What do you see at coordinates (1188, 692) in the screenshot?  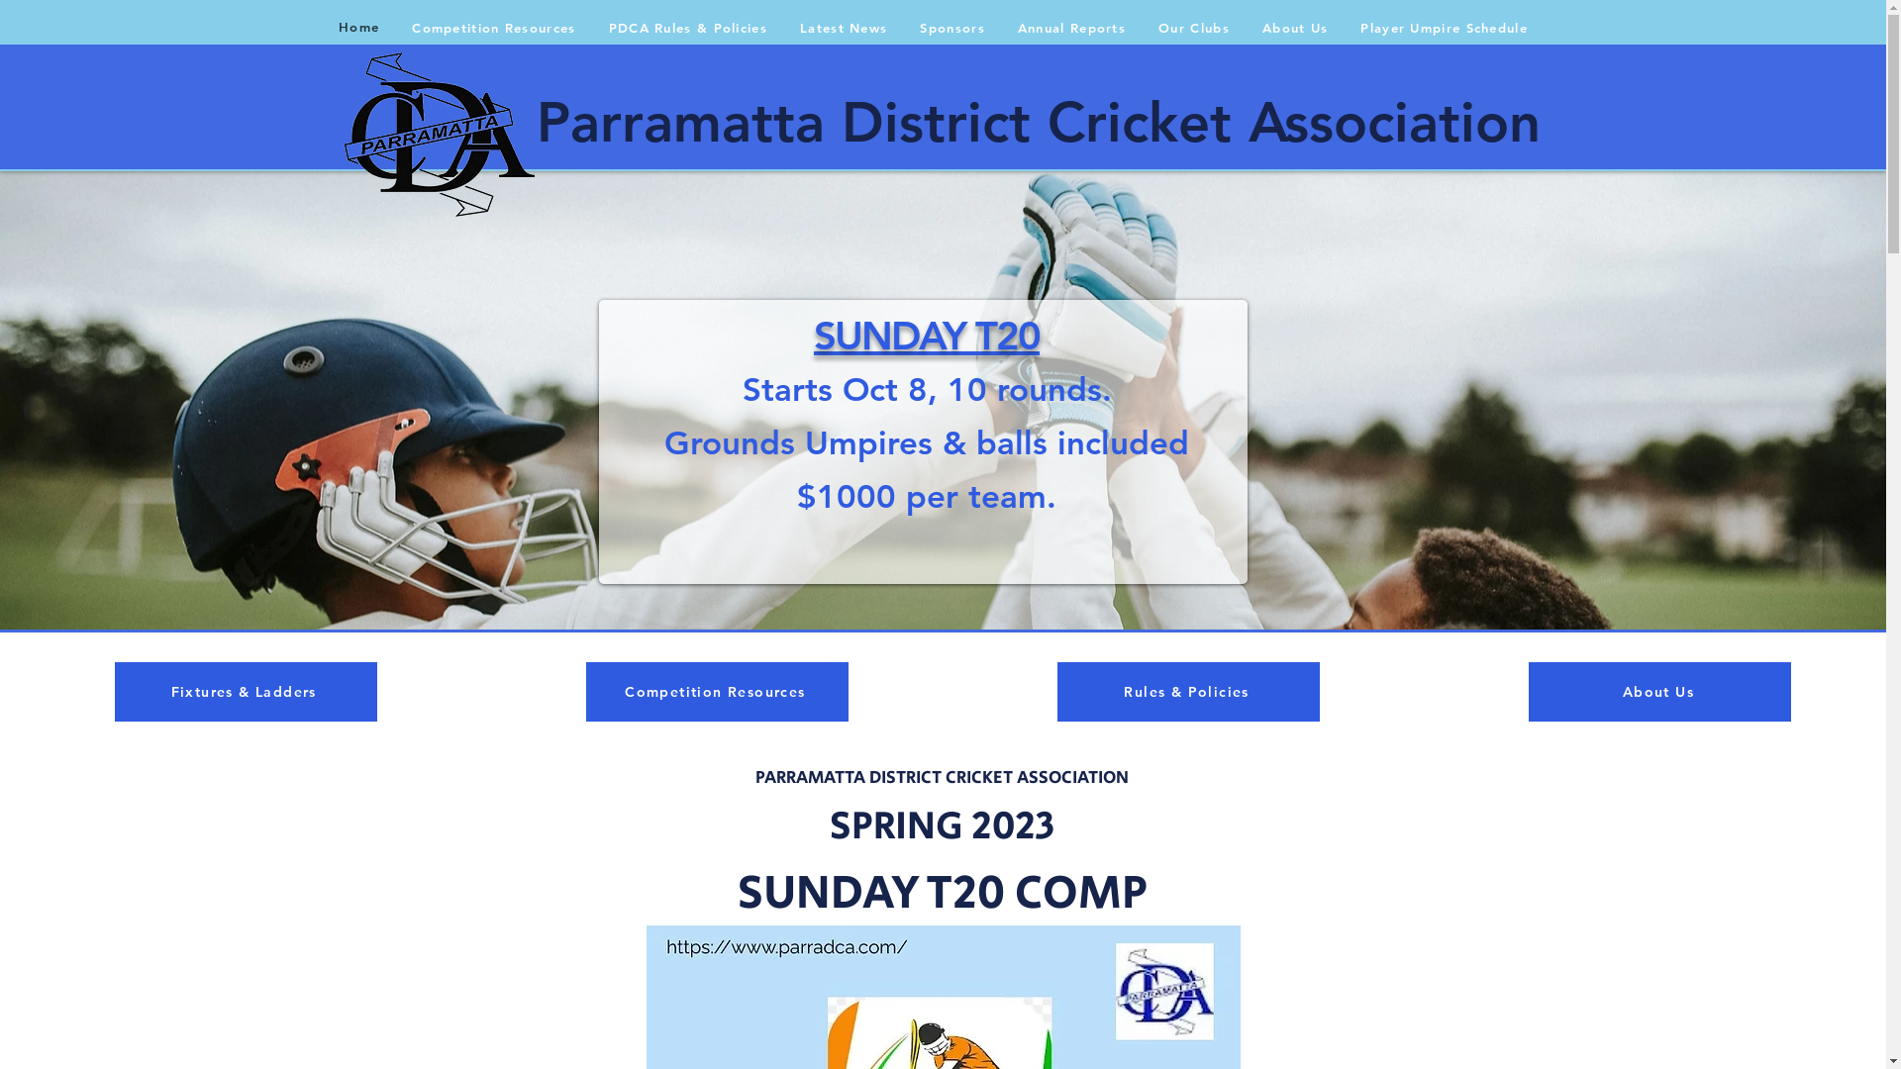 I see `Rules & Policies` at bounding box center [1188, 692].